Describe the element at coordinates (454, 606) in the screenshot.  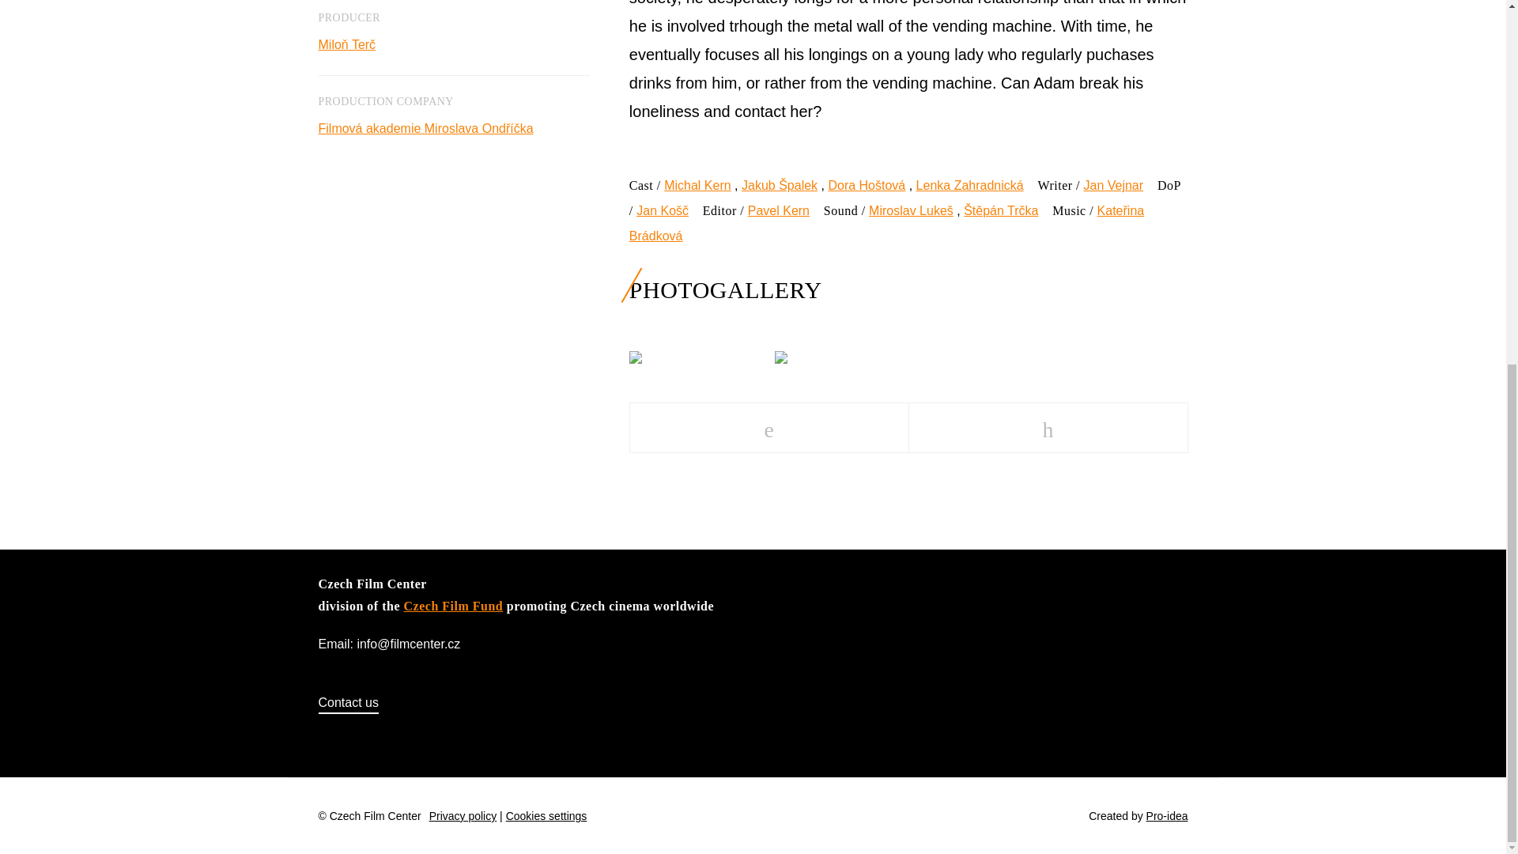
I see `Czech Film Fund` at that location.